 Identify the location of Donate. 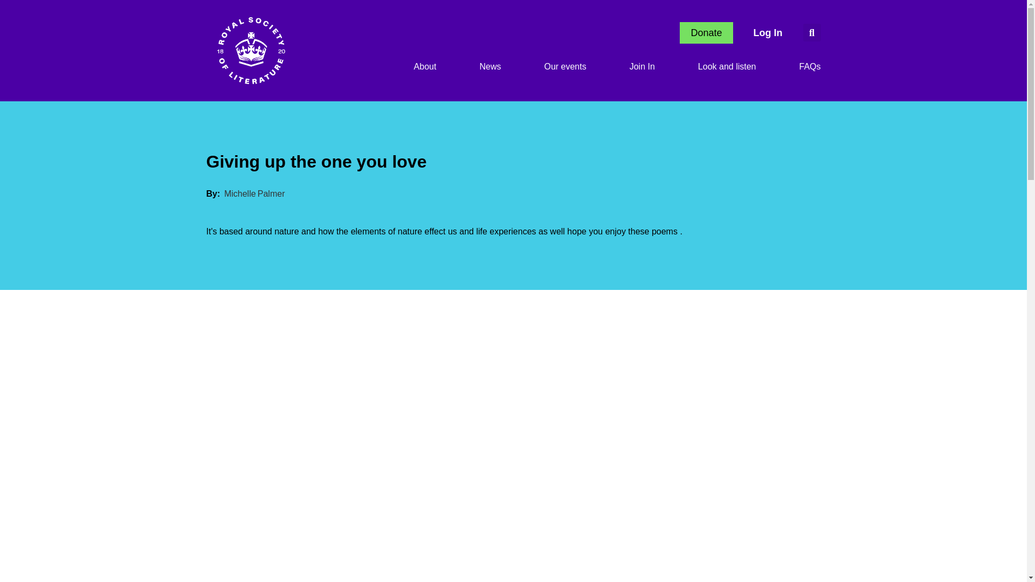
(706, 33).